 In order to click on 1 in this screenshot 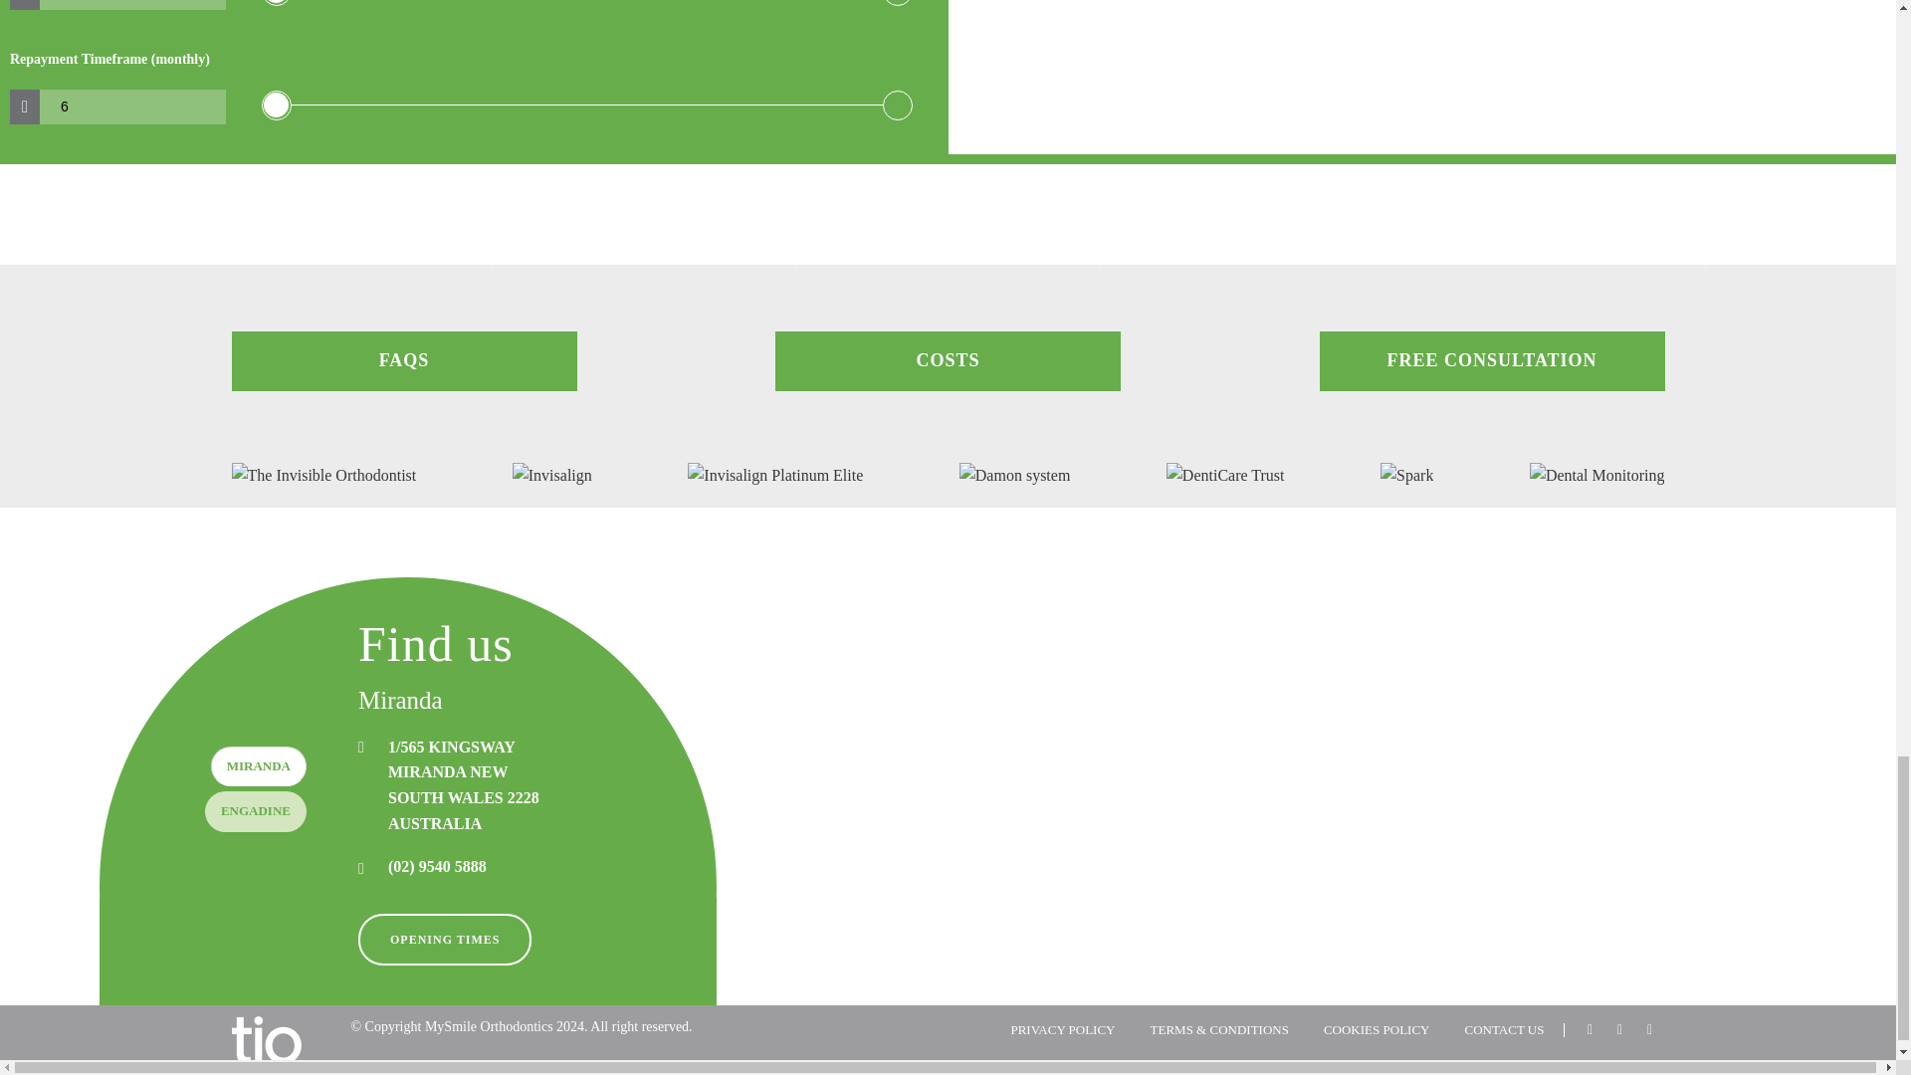, I will do `click(124, 4)`.